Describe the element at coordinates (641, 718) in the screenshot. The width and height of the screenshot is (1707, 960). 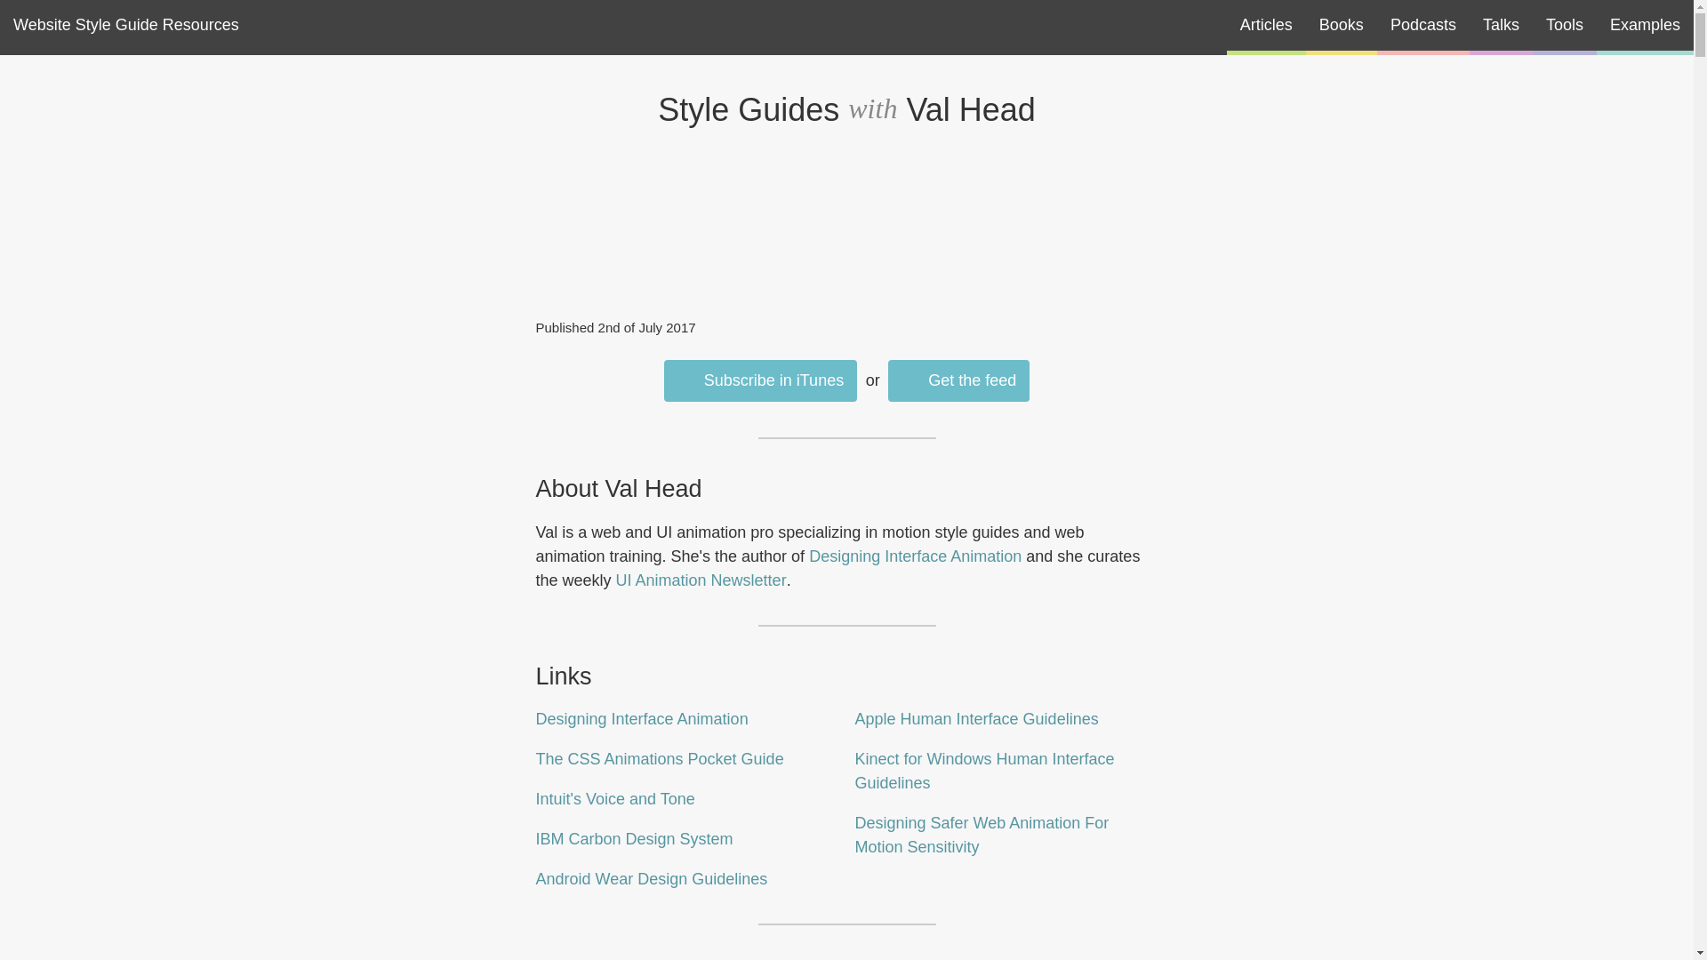
I see `Designing Interface Animation` at that location.